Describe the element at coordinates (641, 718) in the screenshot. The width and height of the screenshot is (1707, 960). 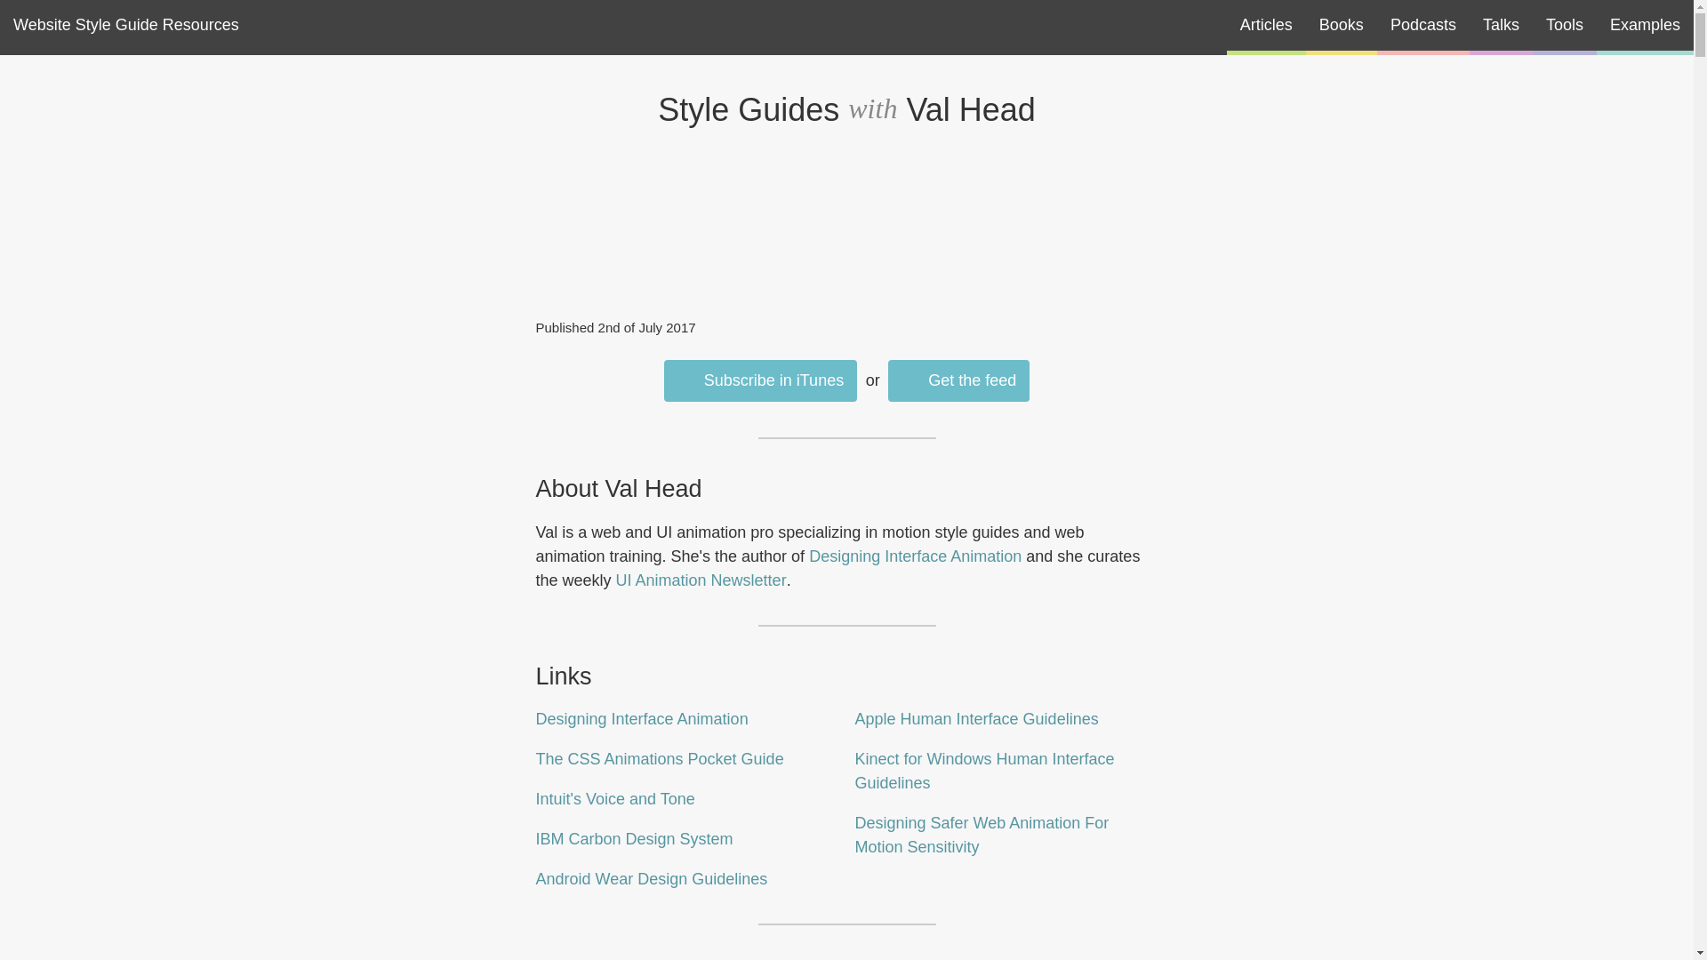
I see `Designing Interface Animation` at that location.